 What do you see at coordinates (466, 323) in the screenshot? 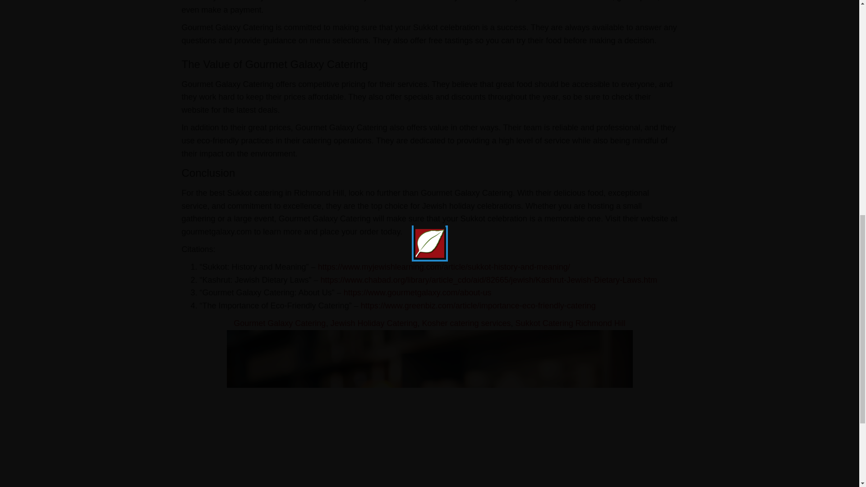
I see `Kosher catering services` at bounding box center [466, 323].